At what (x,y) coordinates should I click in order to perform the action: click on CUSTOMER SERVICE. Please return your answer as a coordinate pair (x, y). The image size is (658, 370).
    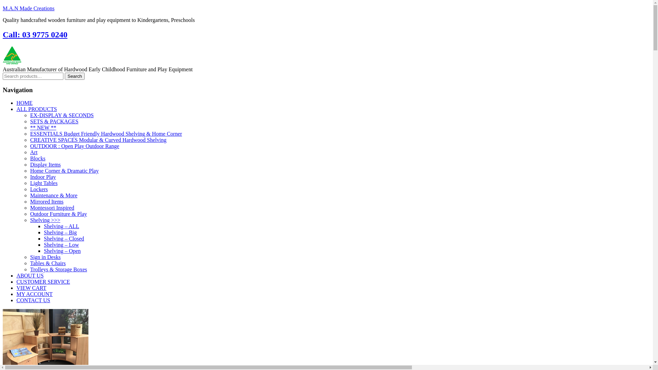
    Looking at the image, I should click on (43, 282).